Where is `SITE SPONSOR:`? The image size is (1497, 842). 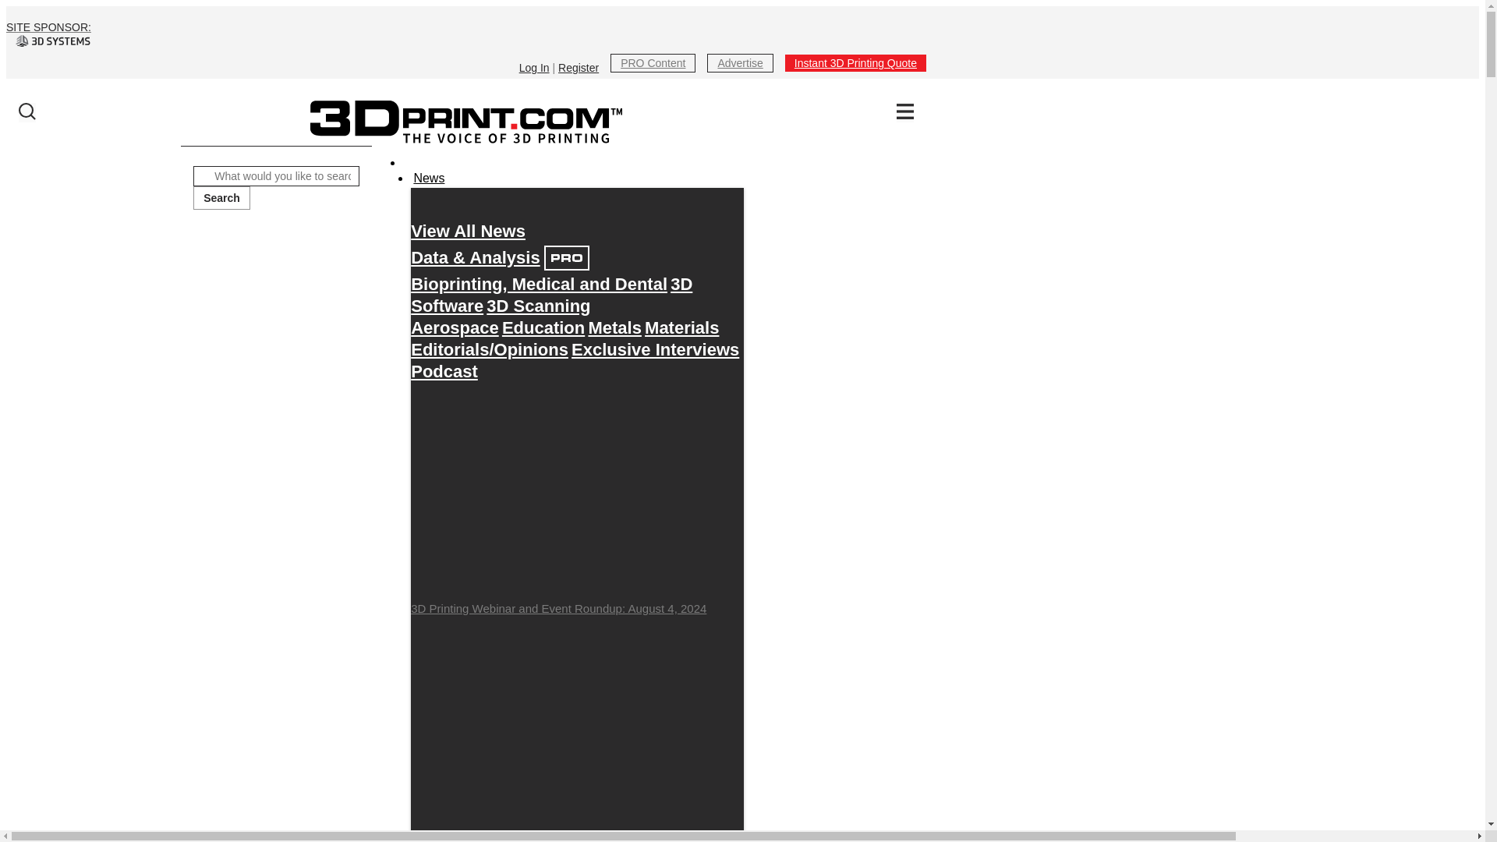 SITE SPONSOR: is located at coordinates (466, 34).